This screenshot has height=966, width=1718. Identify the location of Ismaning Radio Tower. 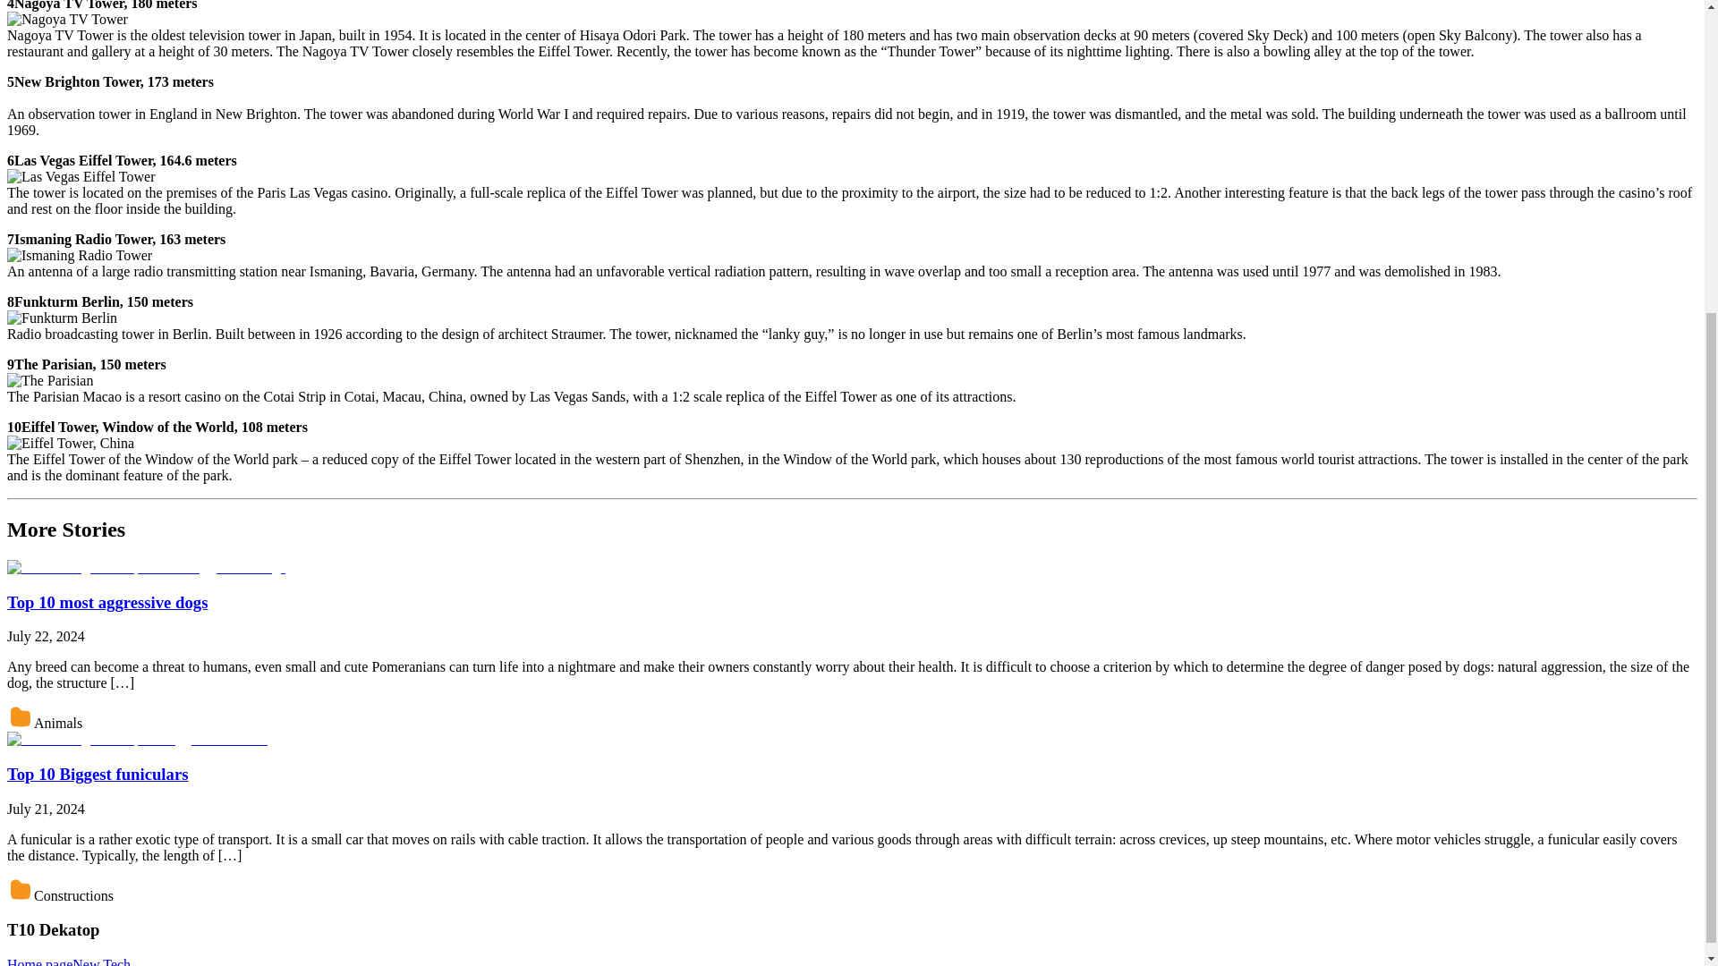
(79, 255).